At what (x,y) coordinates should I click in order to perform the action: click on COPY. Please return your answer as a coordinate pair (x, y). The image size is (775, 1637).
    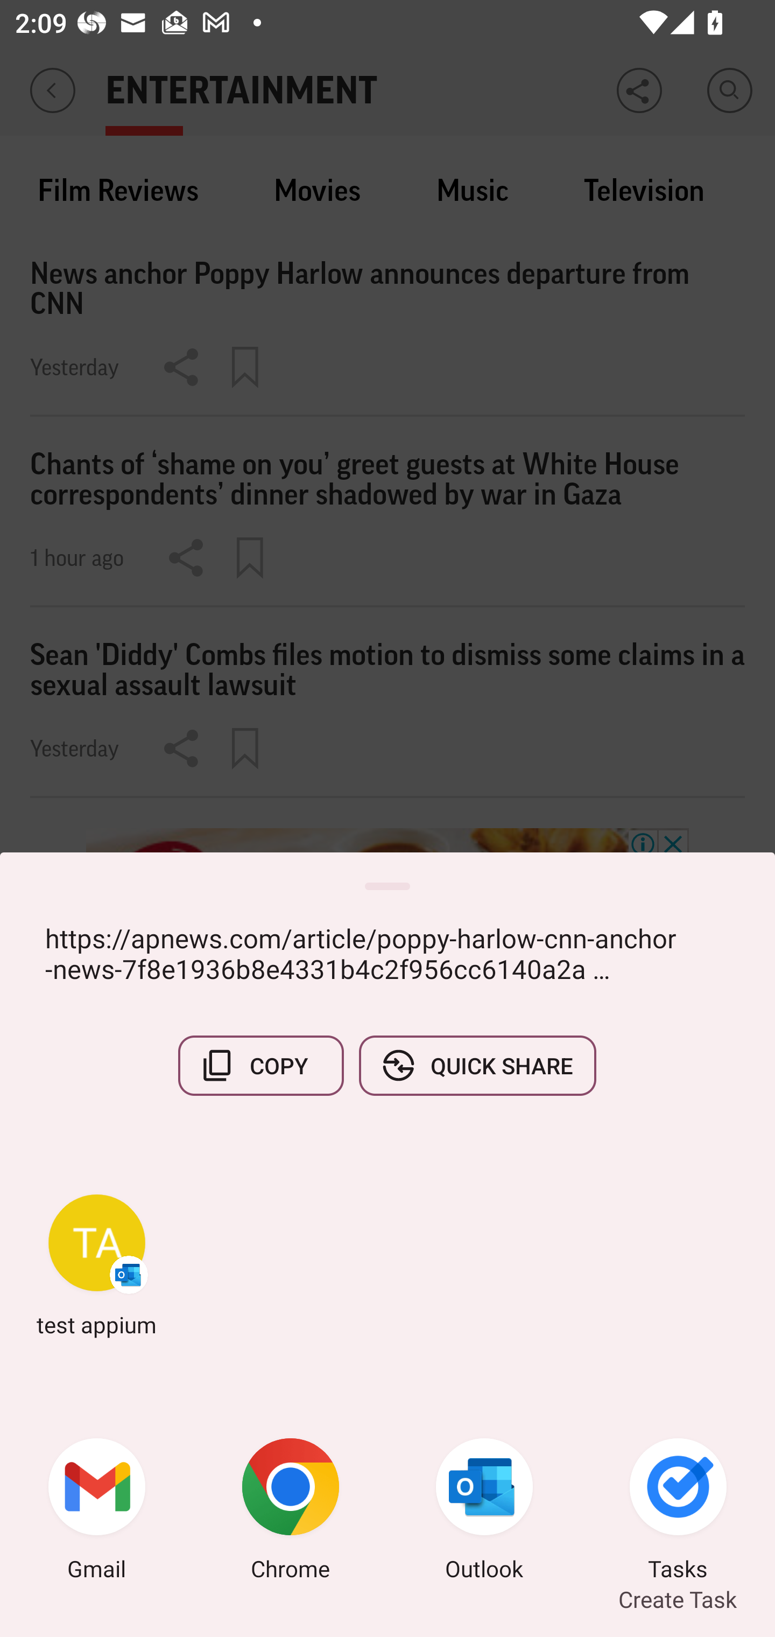
    Looking at the image, I should click on (261, 1065).